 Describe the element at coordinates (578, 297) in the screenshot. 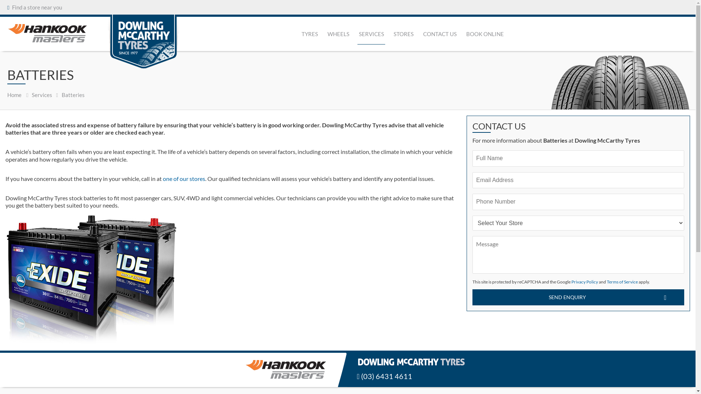

I see `SEND ENQUIRY` at that location.